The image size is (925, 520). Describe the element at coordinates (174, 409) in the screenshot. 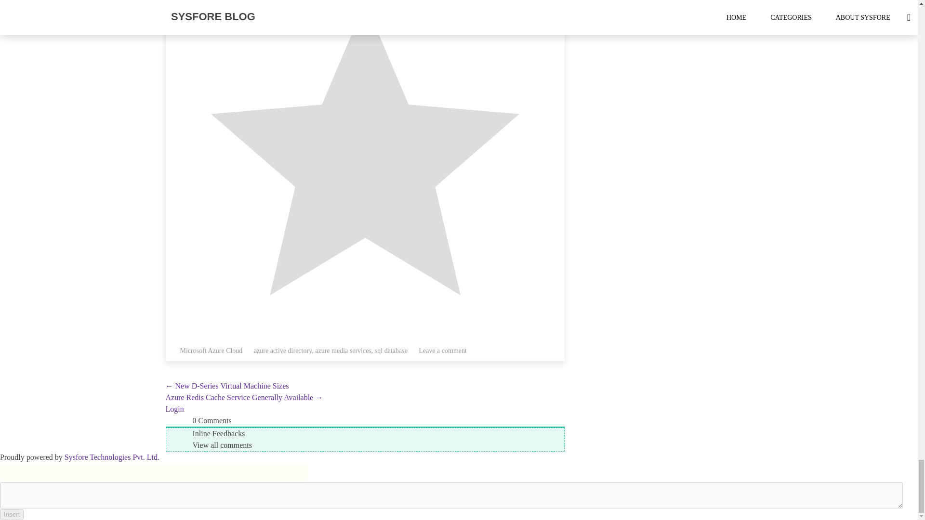

I see `Login` at that location.